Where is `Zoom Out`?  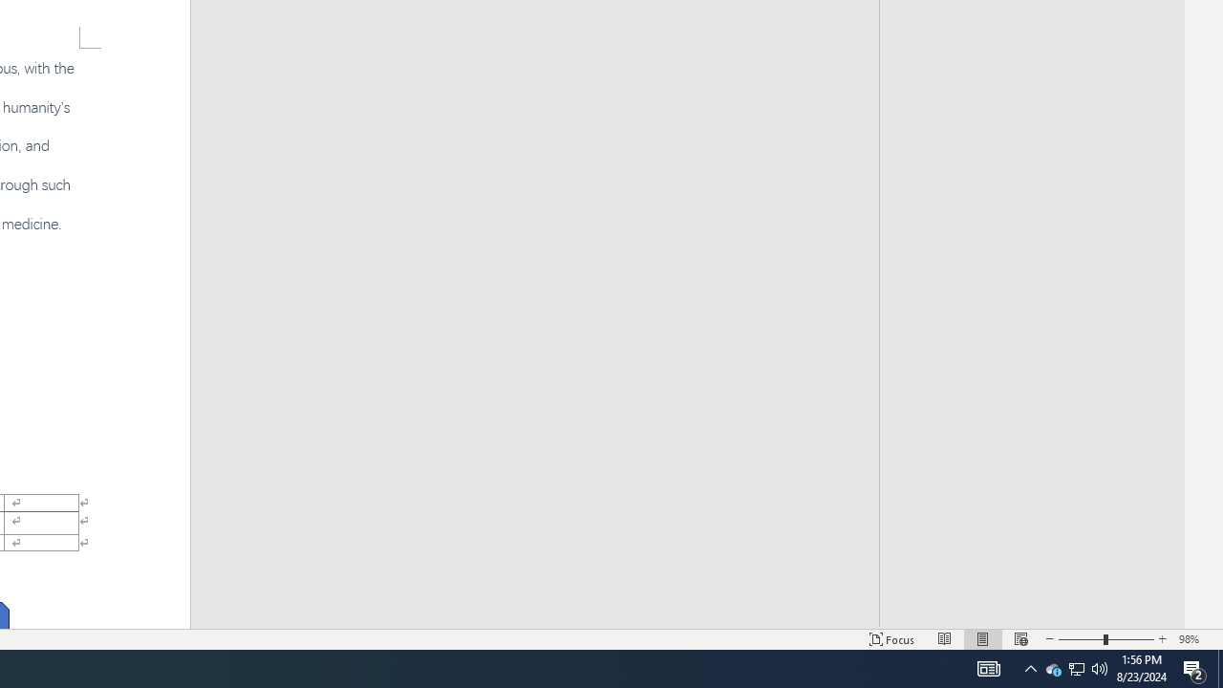 Zoom Out is located at coordinates (1081, 638).